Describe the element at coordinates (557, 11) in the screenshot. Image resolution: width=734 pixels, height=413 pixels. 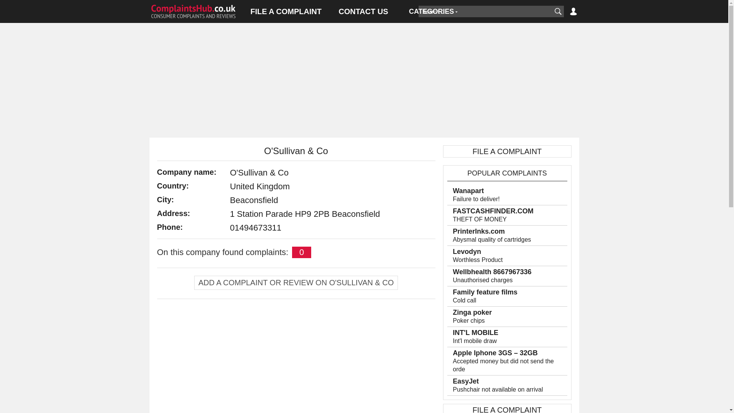
I see `Find` at that location.